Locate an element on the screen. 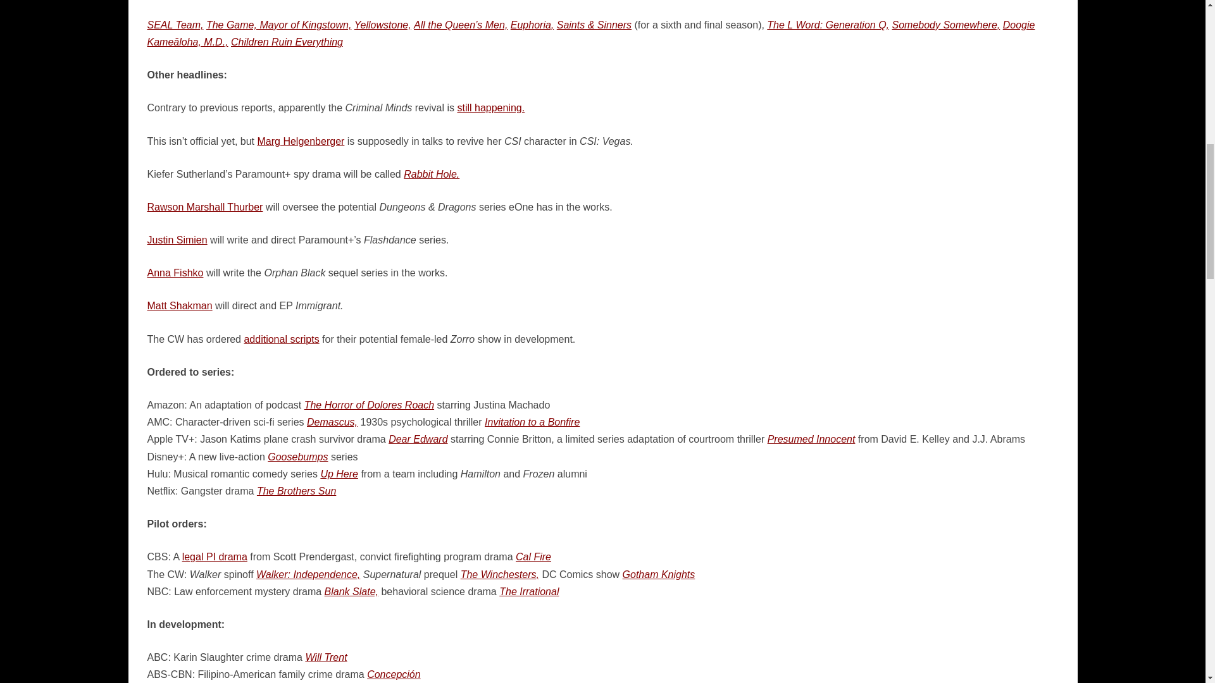  The L Word: Generation Q, is located at coordinates (828, 25).